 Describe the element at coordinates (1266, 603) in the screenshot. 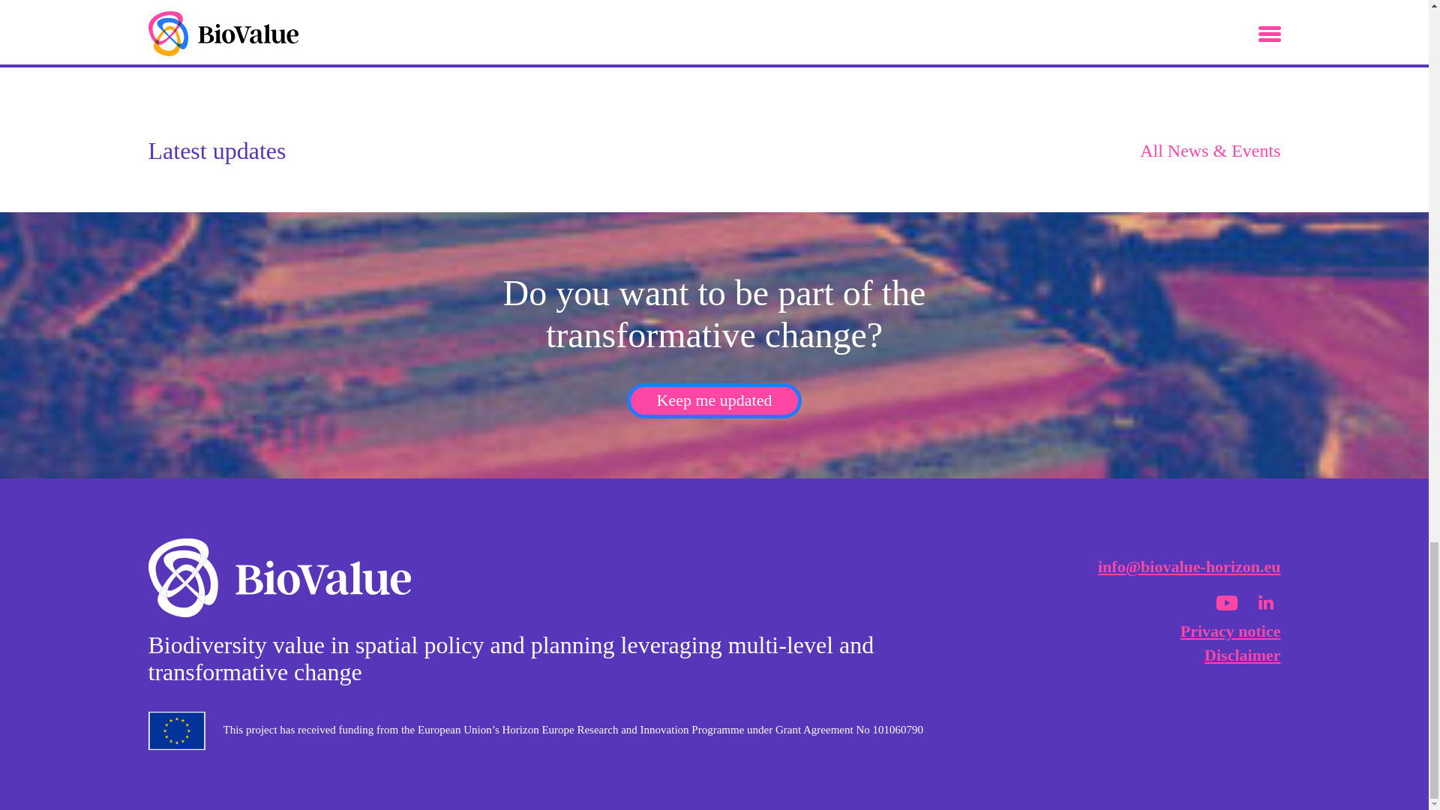

I see `Linkedin` at that location.